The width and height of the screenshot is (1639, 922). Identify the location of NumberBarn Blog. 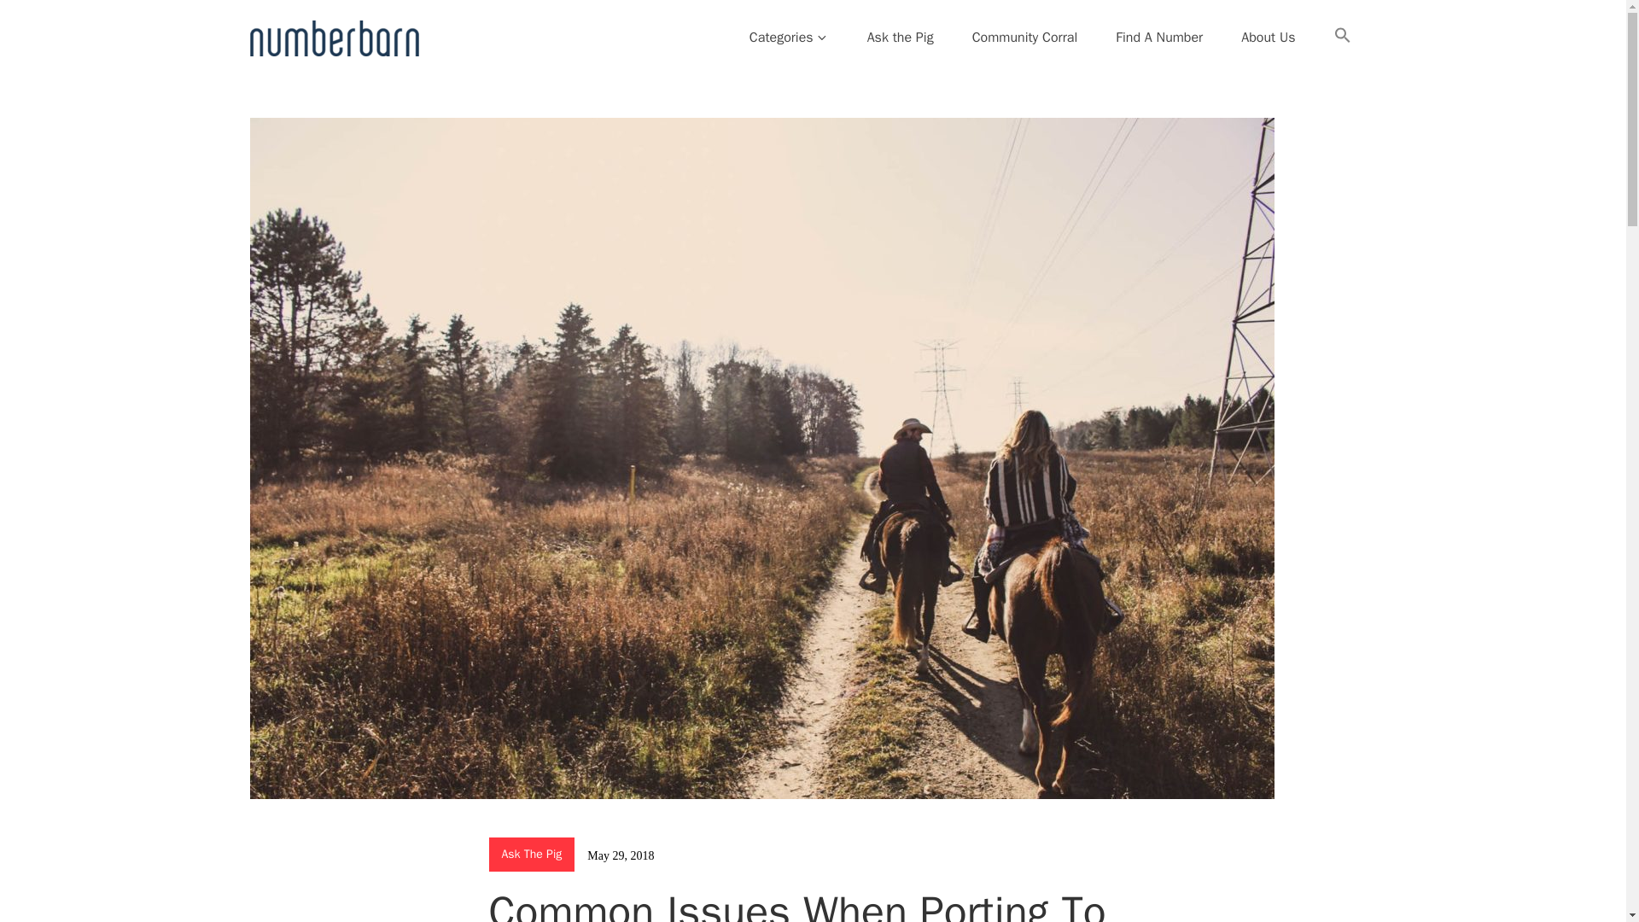
(353, 74).